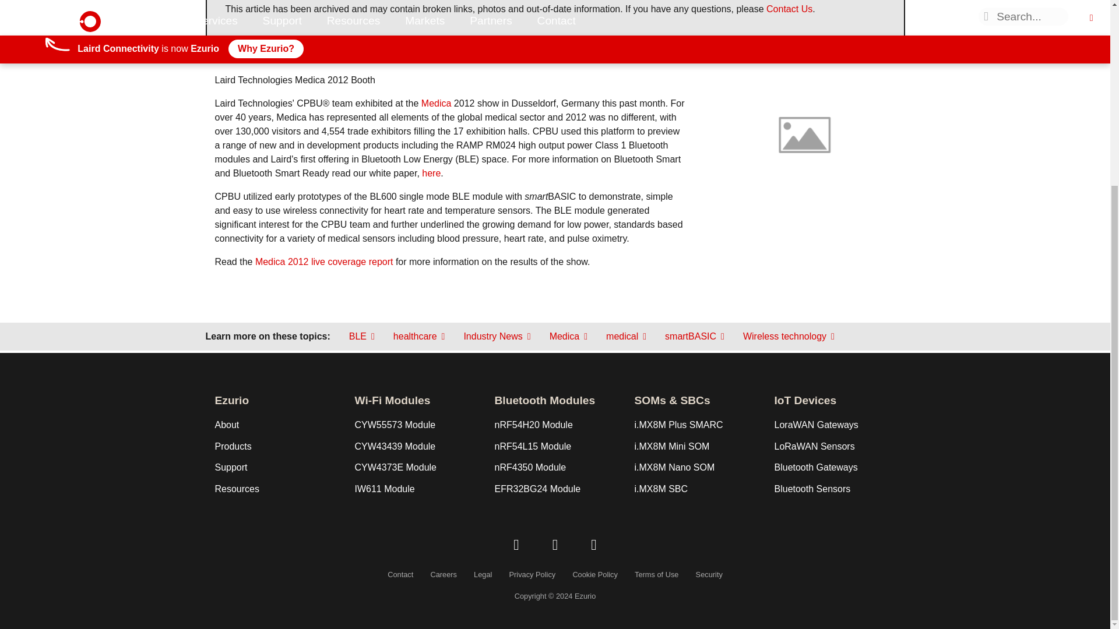 The image size is (1119, 629). I want to click on YouTube, so click(594, 545).